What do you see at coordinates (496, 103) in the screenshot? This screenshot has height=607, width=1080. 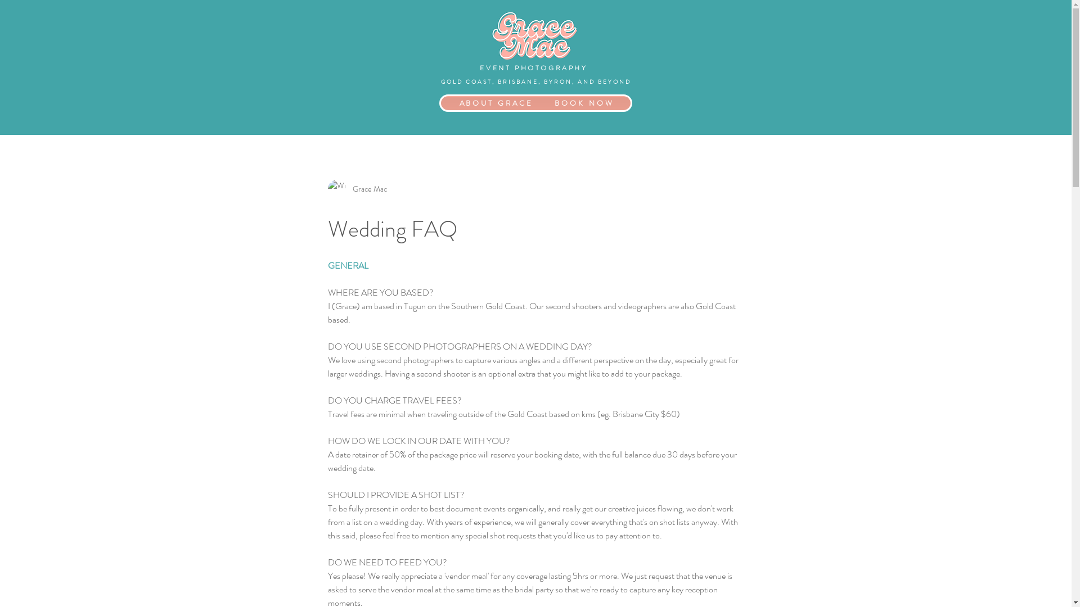 I see `ABOUT GRACE` at bounding box center [496, 103].